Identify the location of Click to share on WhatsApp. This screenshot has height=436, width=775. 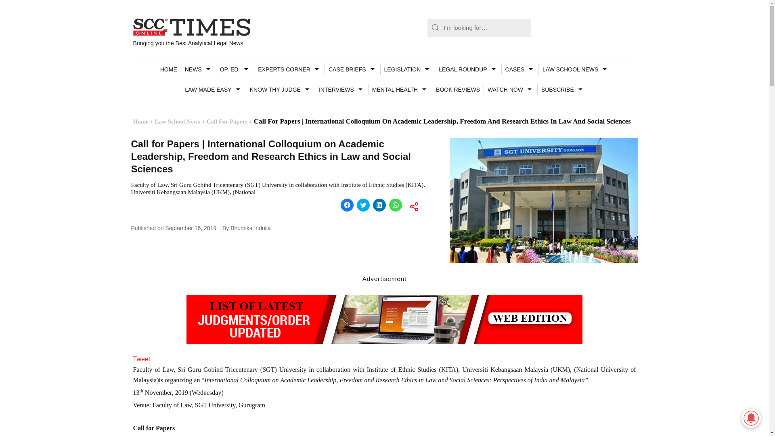
(396, 205).